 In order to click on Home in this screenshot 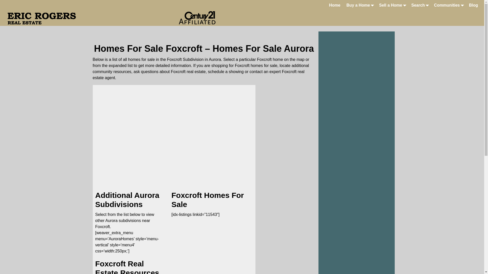, I will do `click(334, 5)`.